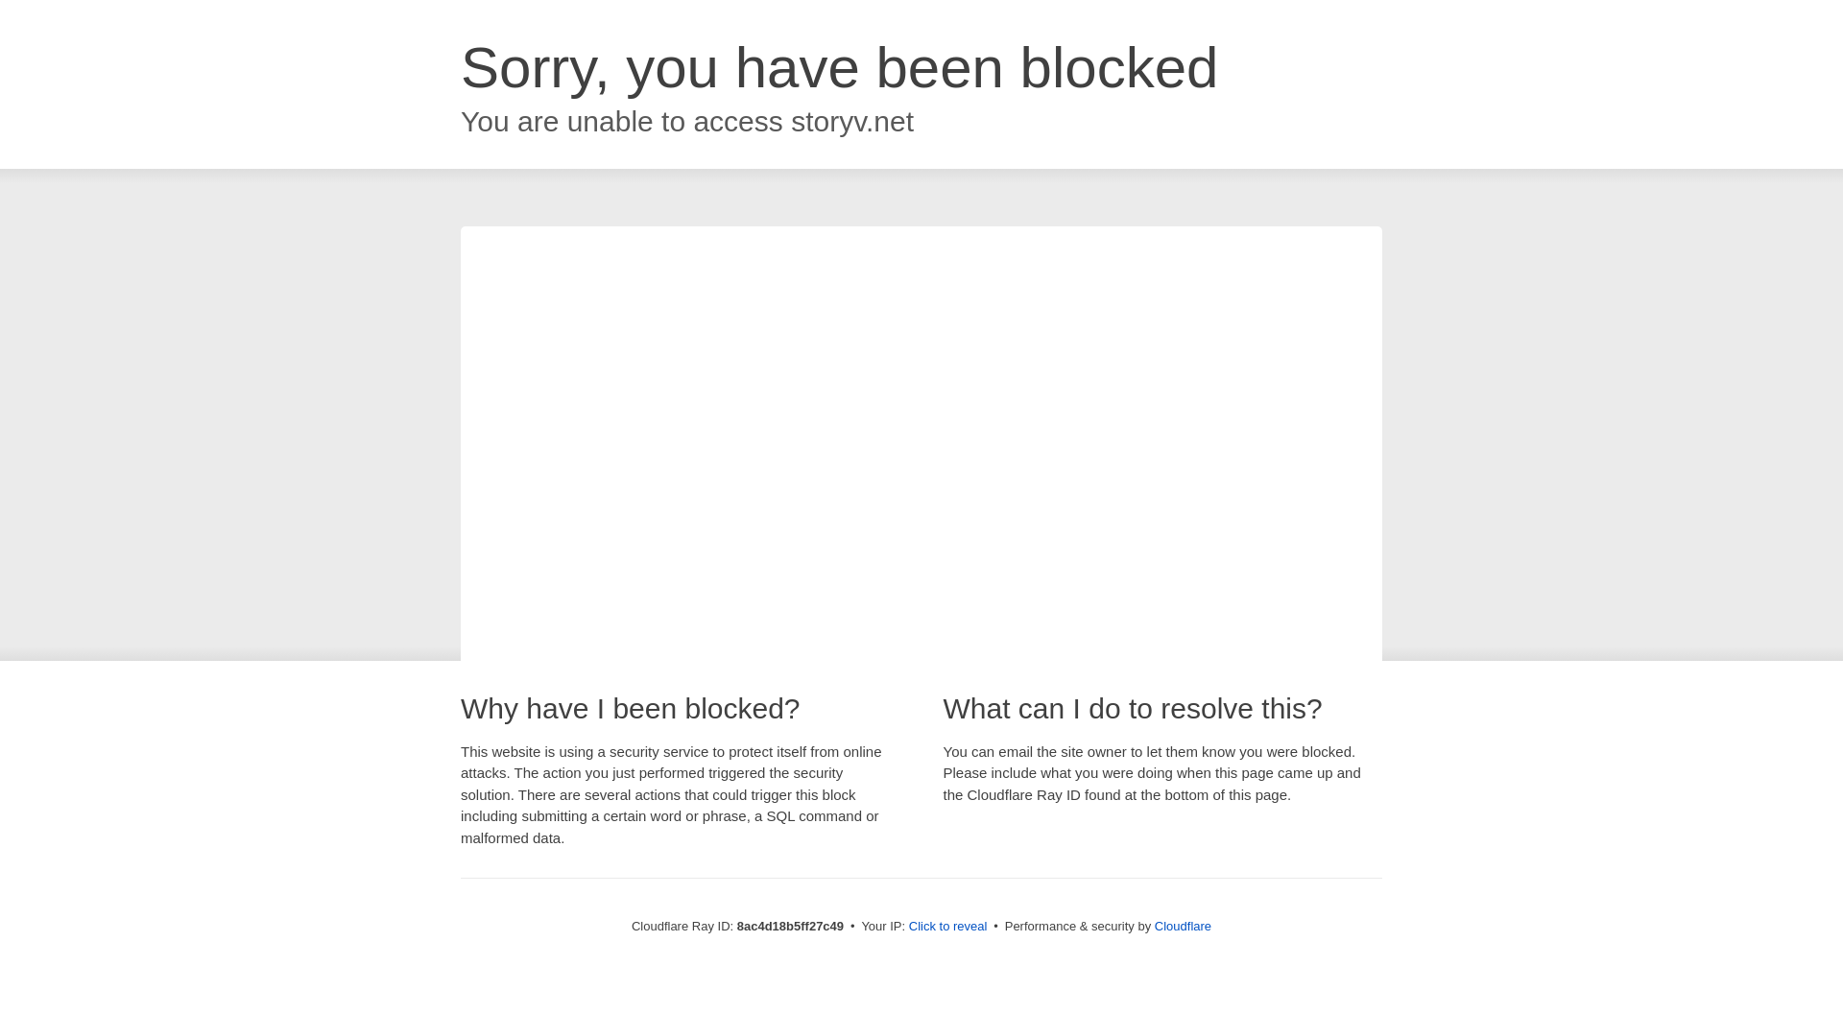 Image resolution: width=1843 pixels, height=1036 pixels. Describe the element at coordinates (948, 927) in the screenshot. I see `Click to reveal` at that location.